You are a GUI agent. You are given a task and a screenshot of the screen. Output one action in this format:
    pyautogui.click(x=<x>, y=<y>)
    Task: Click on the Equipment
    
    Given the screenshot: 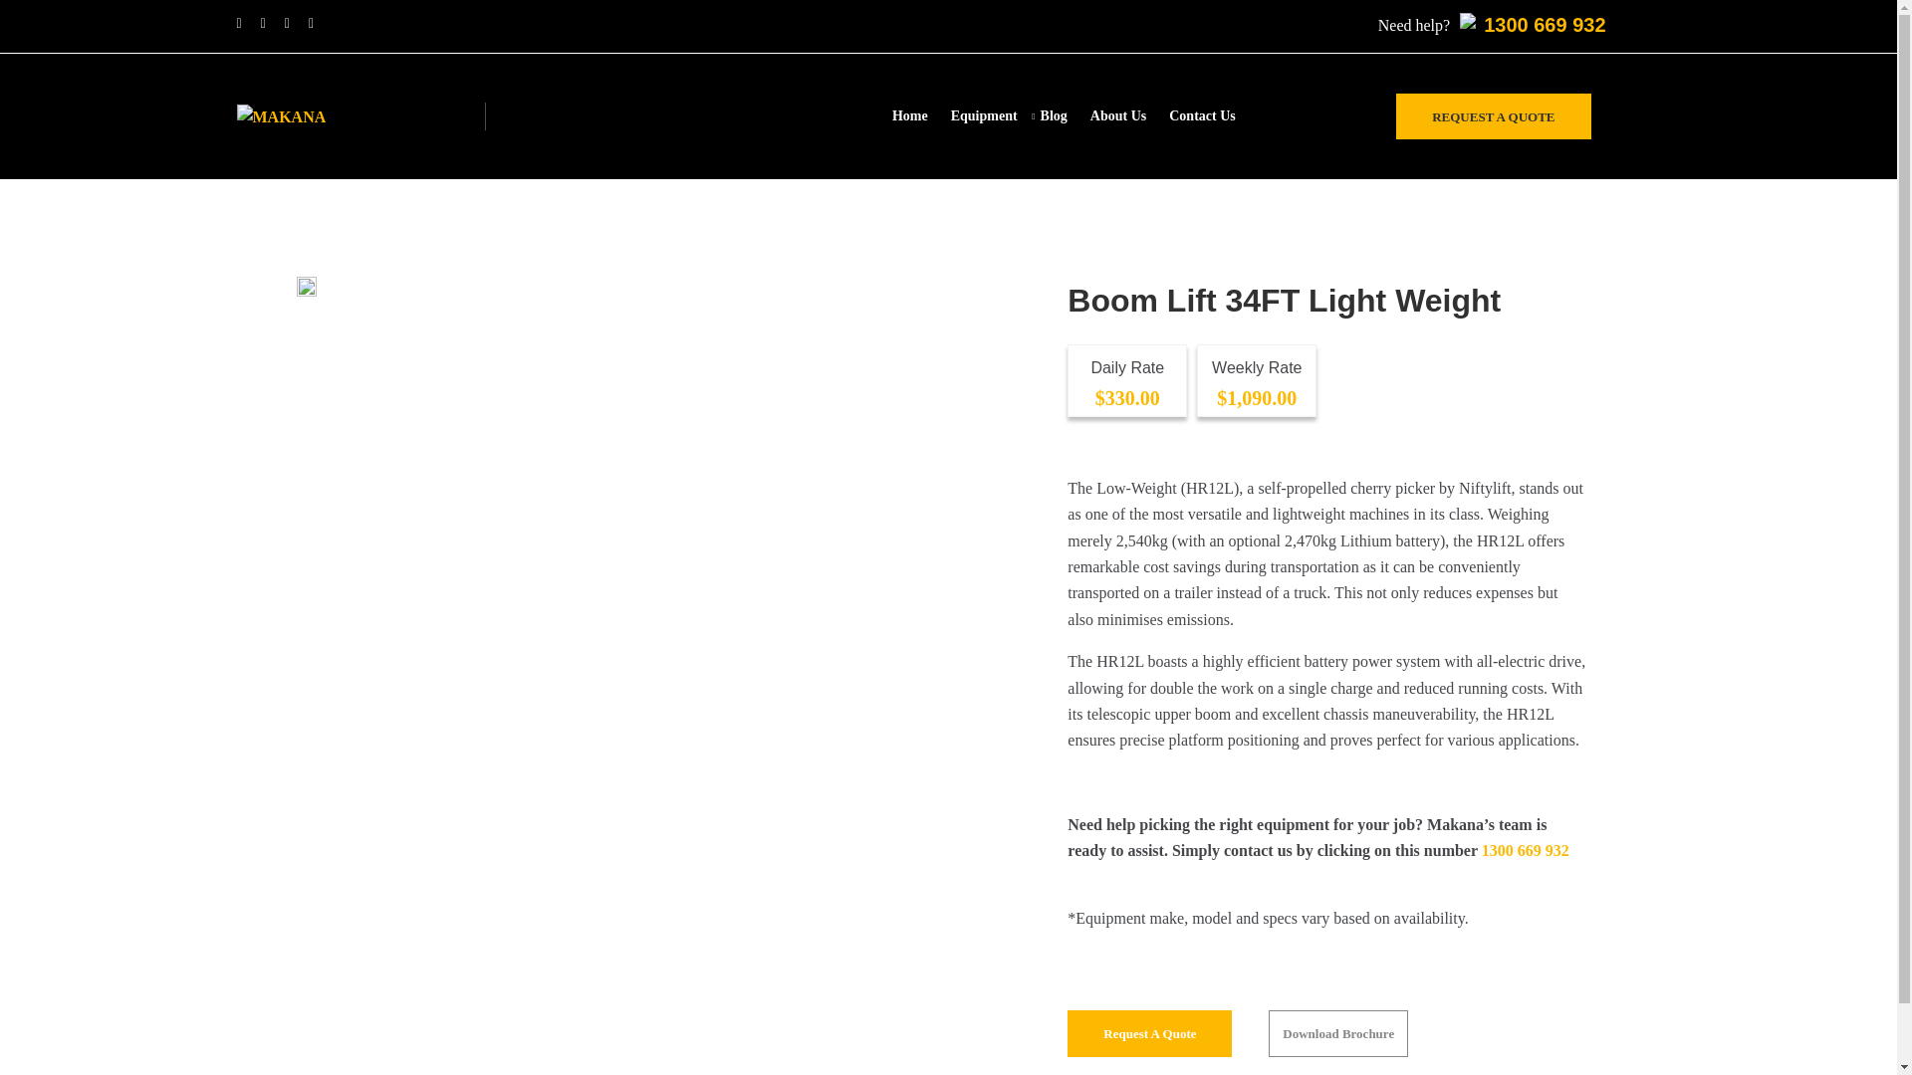 What is the action you would take?
    pyautogui.click(x=995, y=116)
    